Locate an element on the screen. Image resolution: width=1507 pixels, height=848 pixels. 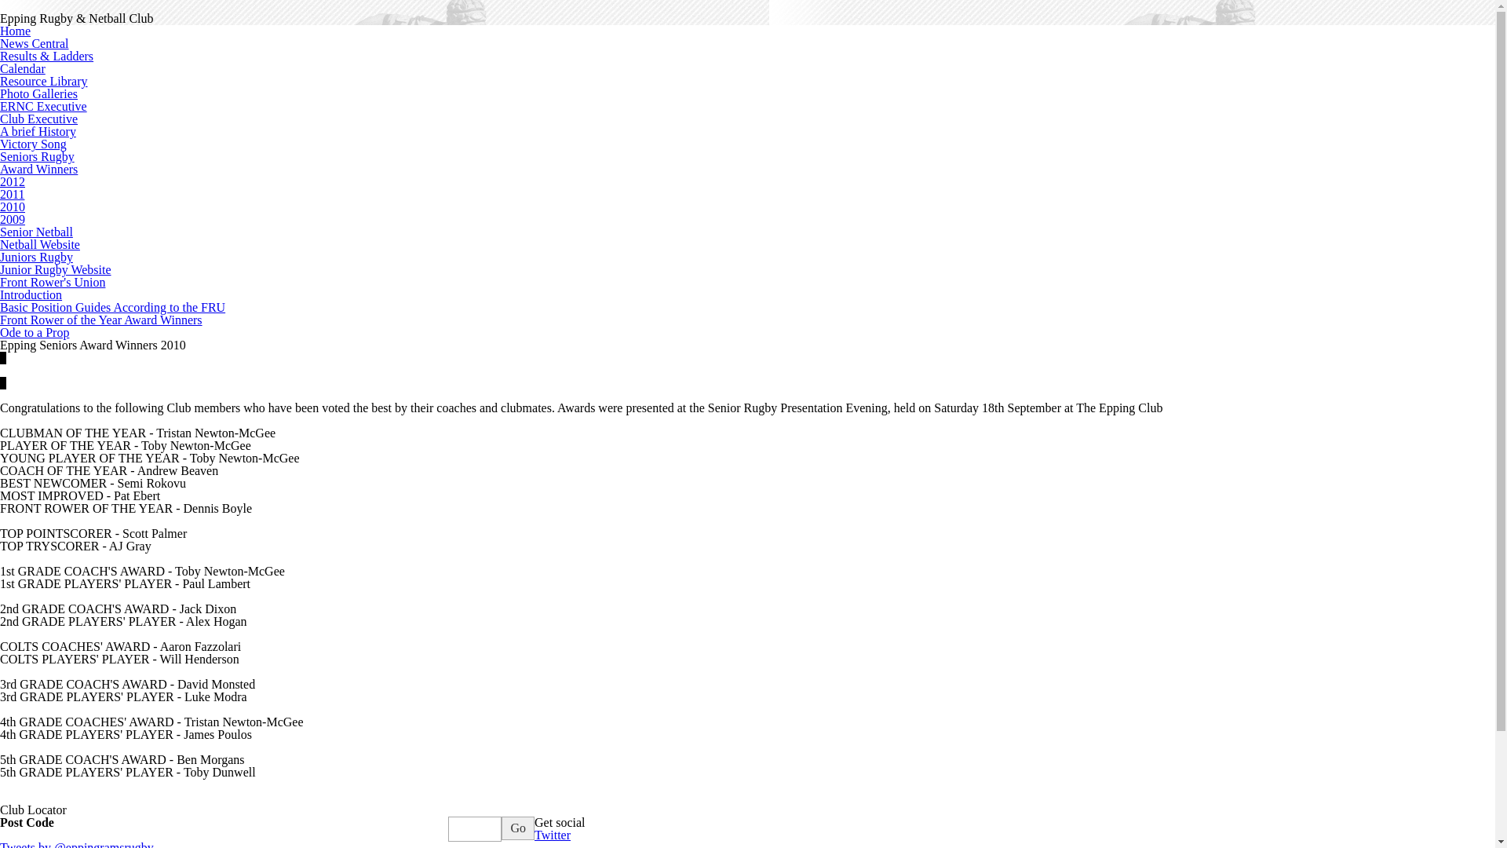
Club Executive is located at coordinates (39, 119).